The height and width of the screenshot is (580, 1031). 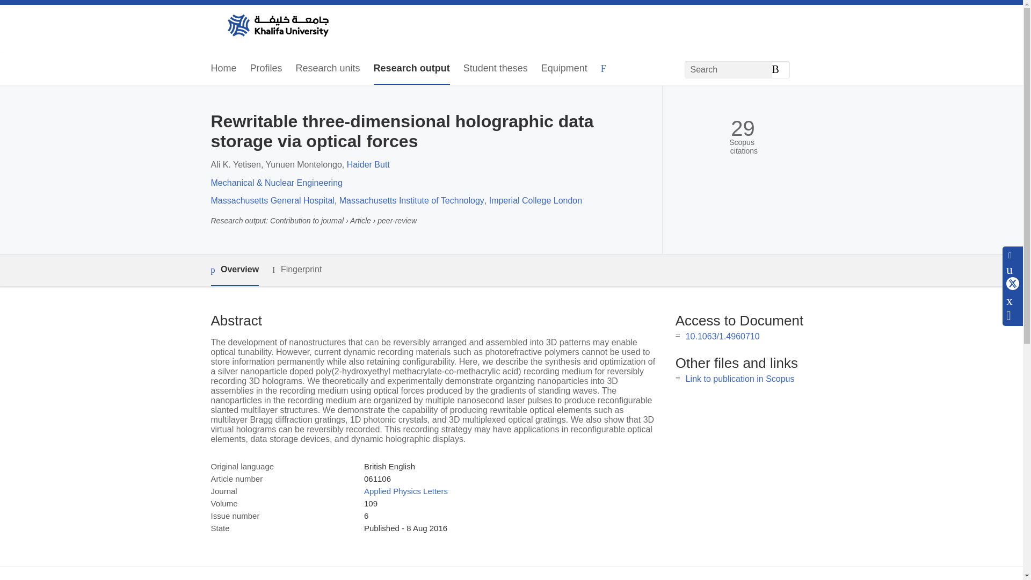 What do you see at coordinates (328, 69) in the screenshot?
I see `Research units` at bounding box center [328, 69].